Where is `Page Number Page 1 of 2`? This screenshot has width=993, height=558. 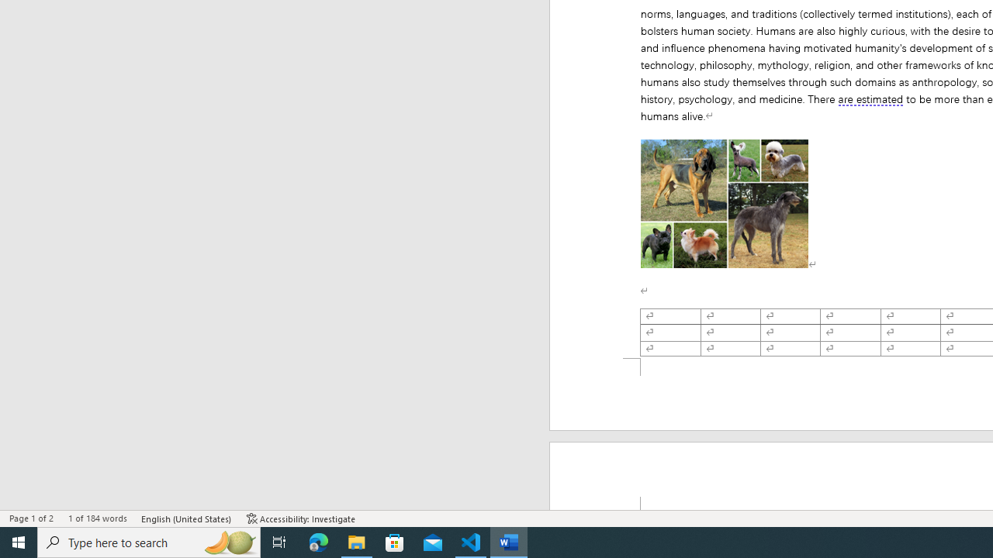 Page Number Page 1 of 2 is located at coordinates (31, 518).